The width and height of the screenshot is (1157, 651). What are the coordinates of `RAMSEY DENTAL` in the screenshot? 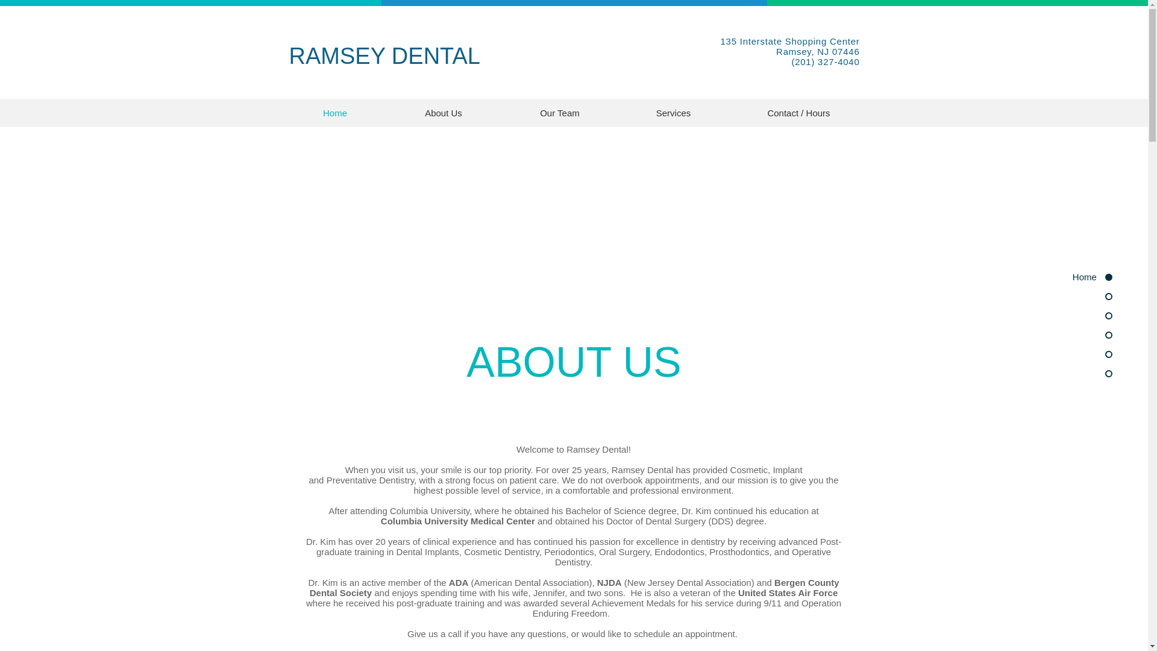 It's located at (384, 56).